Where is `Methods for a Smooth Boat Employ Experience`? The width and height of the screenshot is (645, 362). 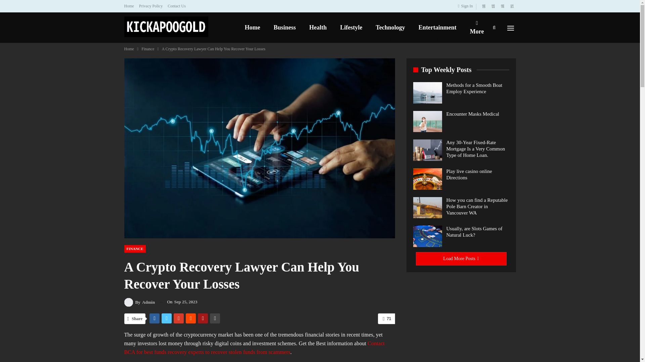
Methods for a Smooth Boat Employ Experience is located at coordinates (427, 93).